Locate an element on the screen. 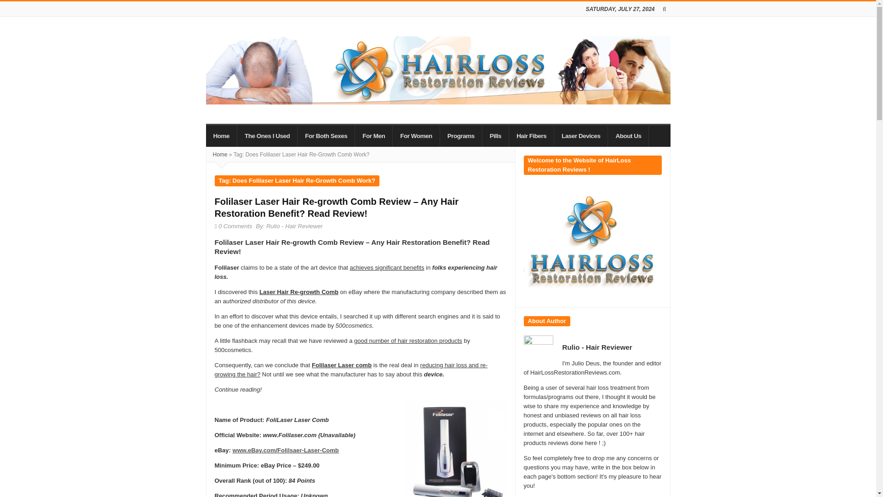  Pills is located at coordinates (496, 135).